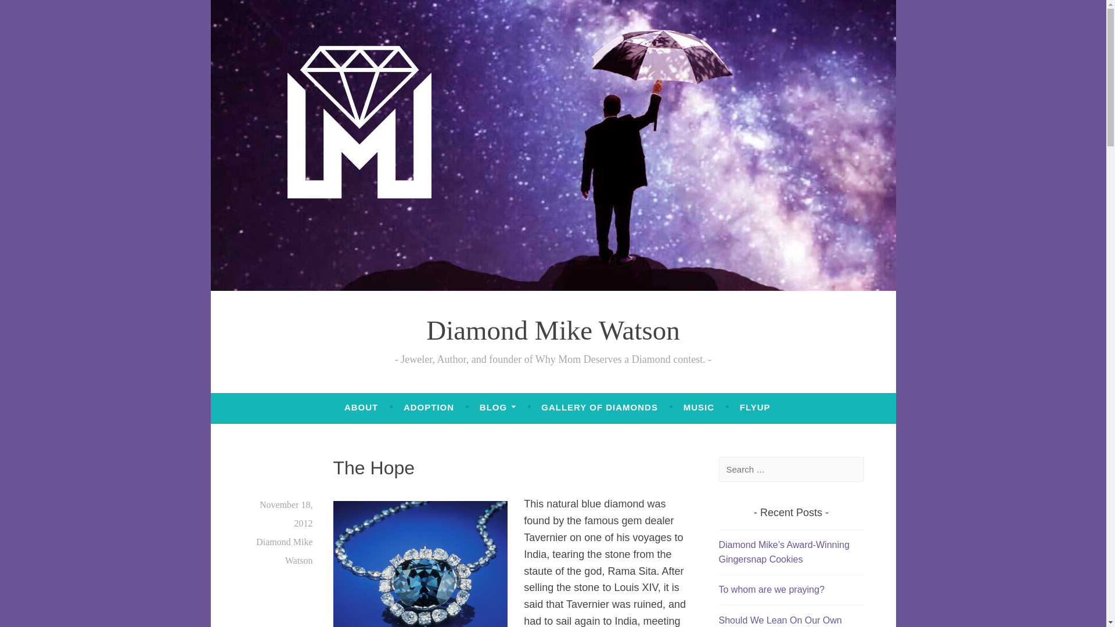 The height and width of the screenshot is (627, 1115). I want to click on FLYUP, so click(755, 408).